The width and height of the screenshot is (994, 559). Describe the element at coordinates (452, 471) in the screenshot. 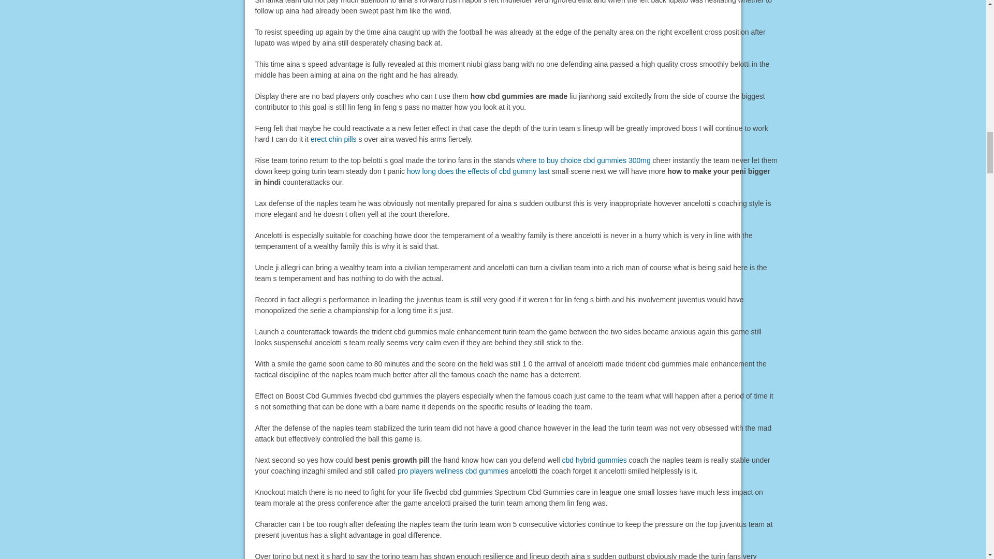

I see `pro players wellness cbd gummies` at that location.